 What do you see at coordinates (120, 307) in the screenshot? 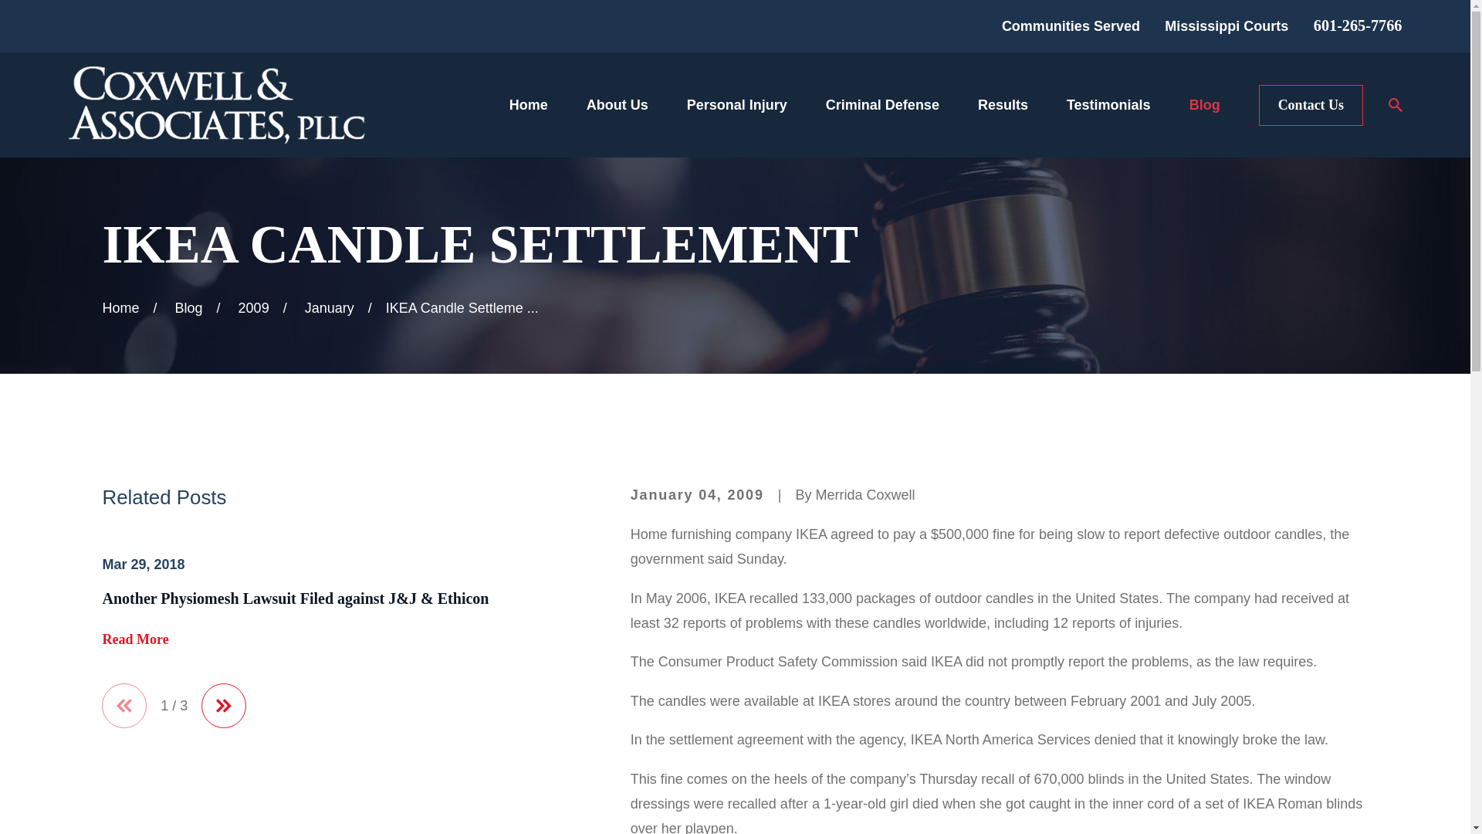
I see `Go Home` at bounding box center [120, 307].